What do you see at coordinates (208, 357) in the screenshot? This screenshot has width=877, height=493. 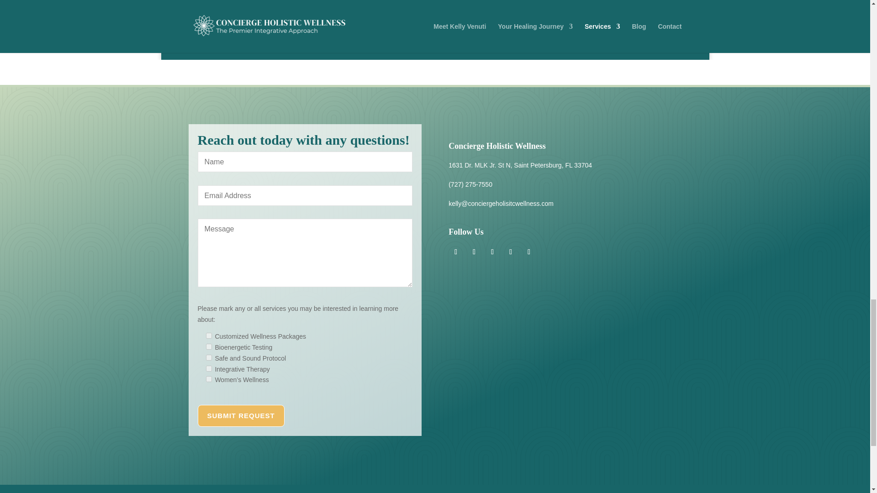 I see `Safe and Sound Protocol` at bounding box center [208, 357].